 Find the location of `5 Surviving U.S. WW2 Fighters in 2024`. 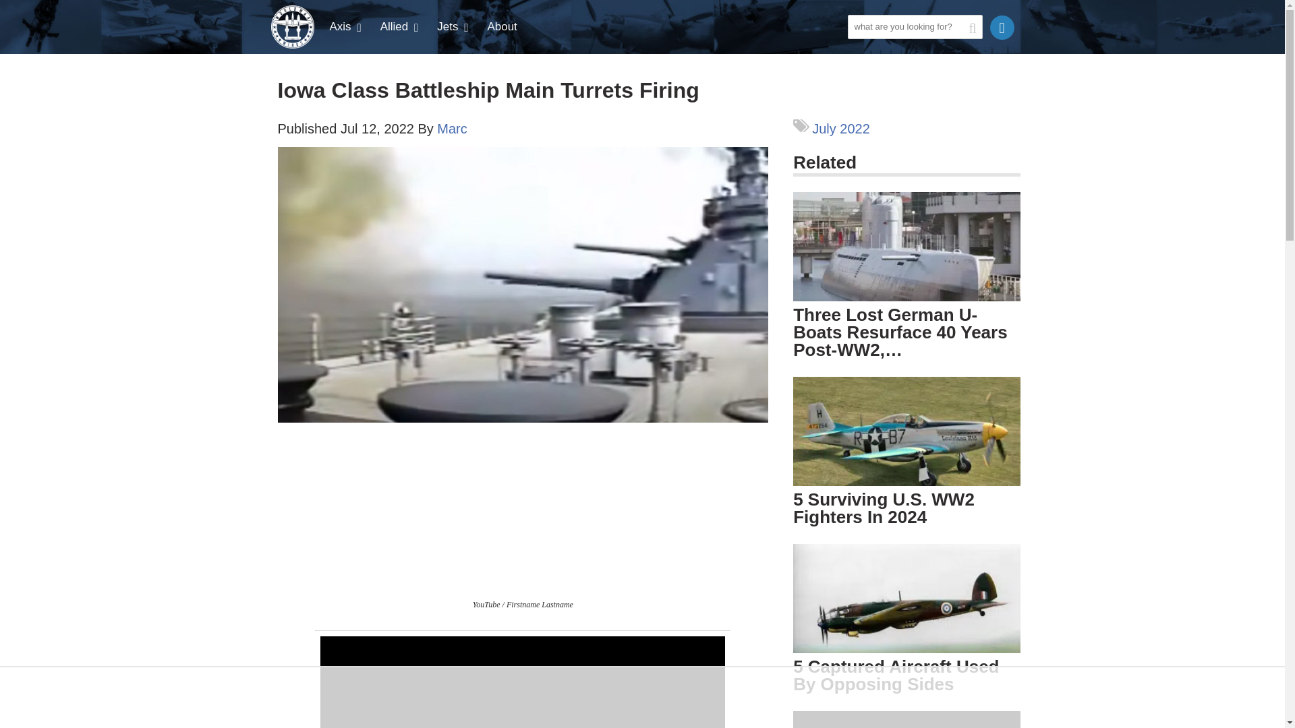

5 Surviving U.S. WW2 Fighters in 2024 is located at coordinates (884, 508).